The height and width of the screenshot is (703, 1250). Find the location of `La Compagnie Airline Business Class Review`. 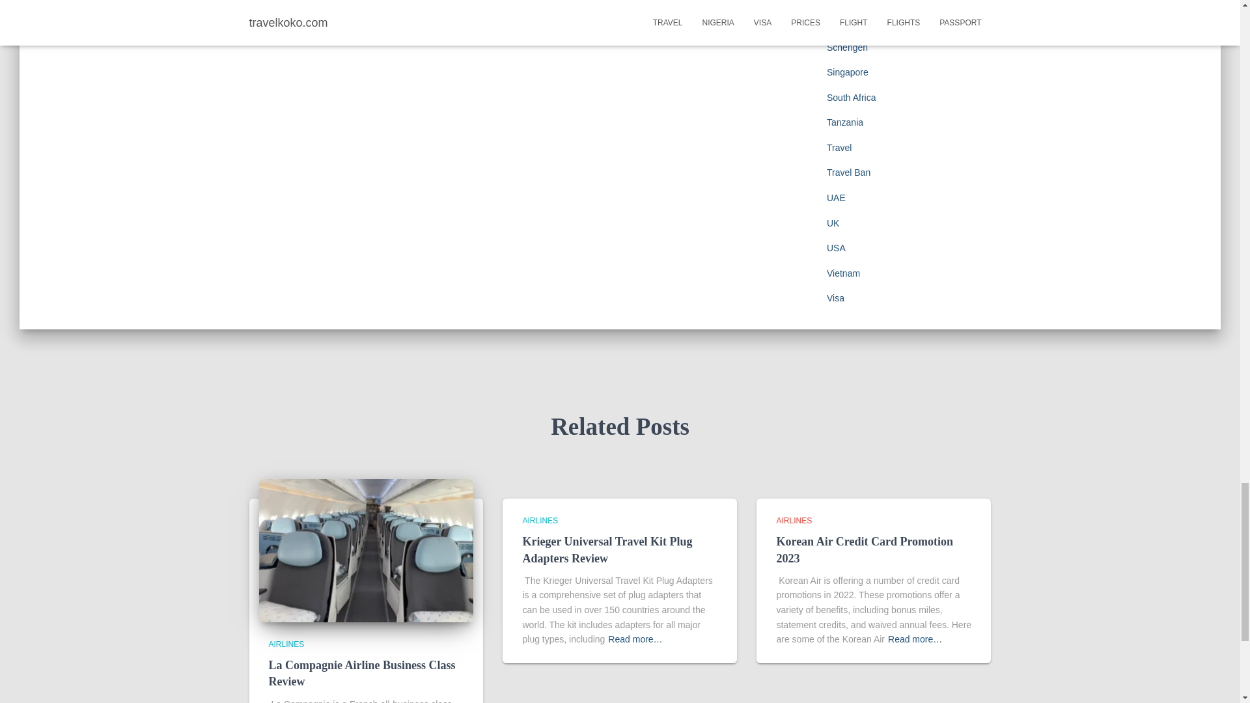

La Compagnie Airline Business Class Review is located at coordinates (366, 550).